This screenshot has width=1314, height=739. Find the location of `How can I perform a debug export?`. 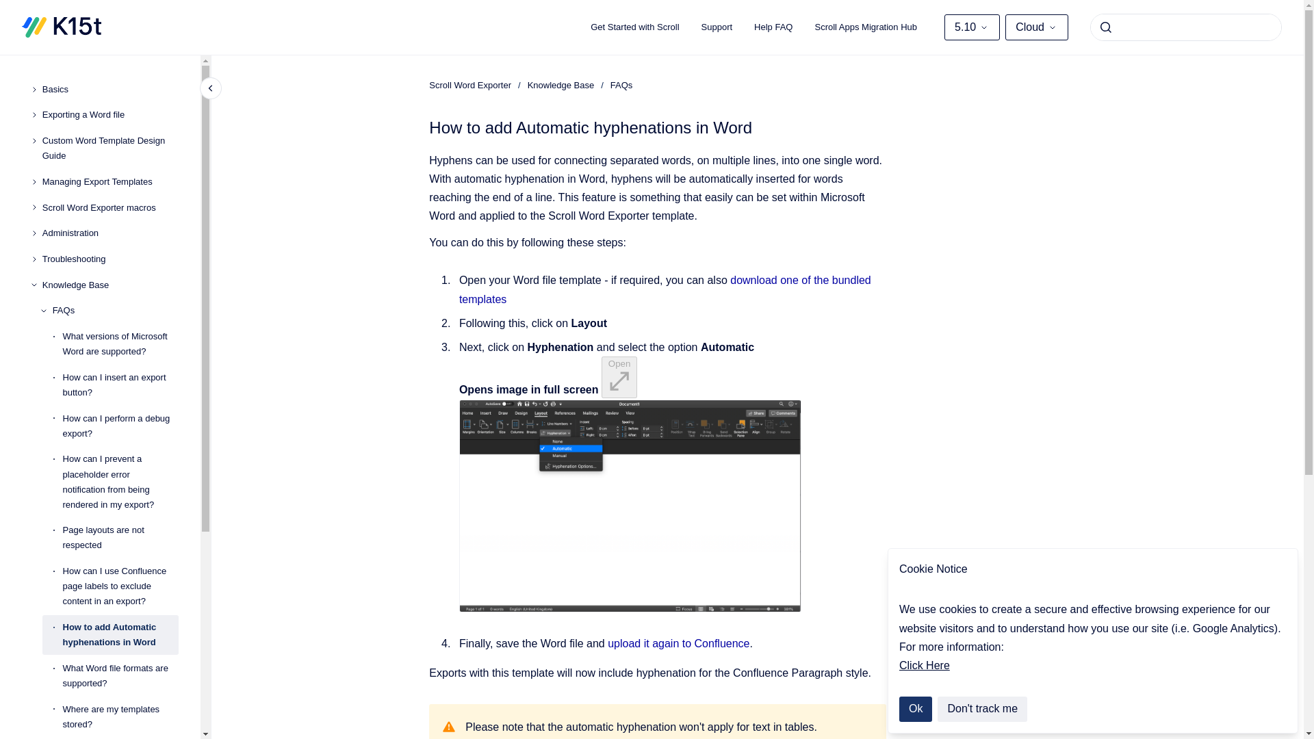

How can I perform a debug export? is located at coordinates (120, 426).